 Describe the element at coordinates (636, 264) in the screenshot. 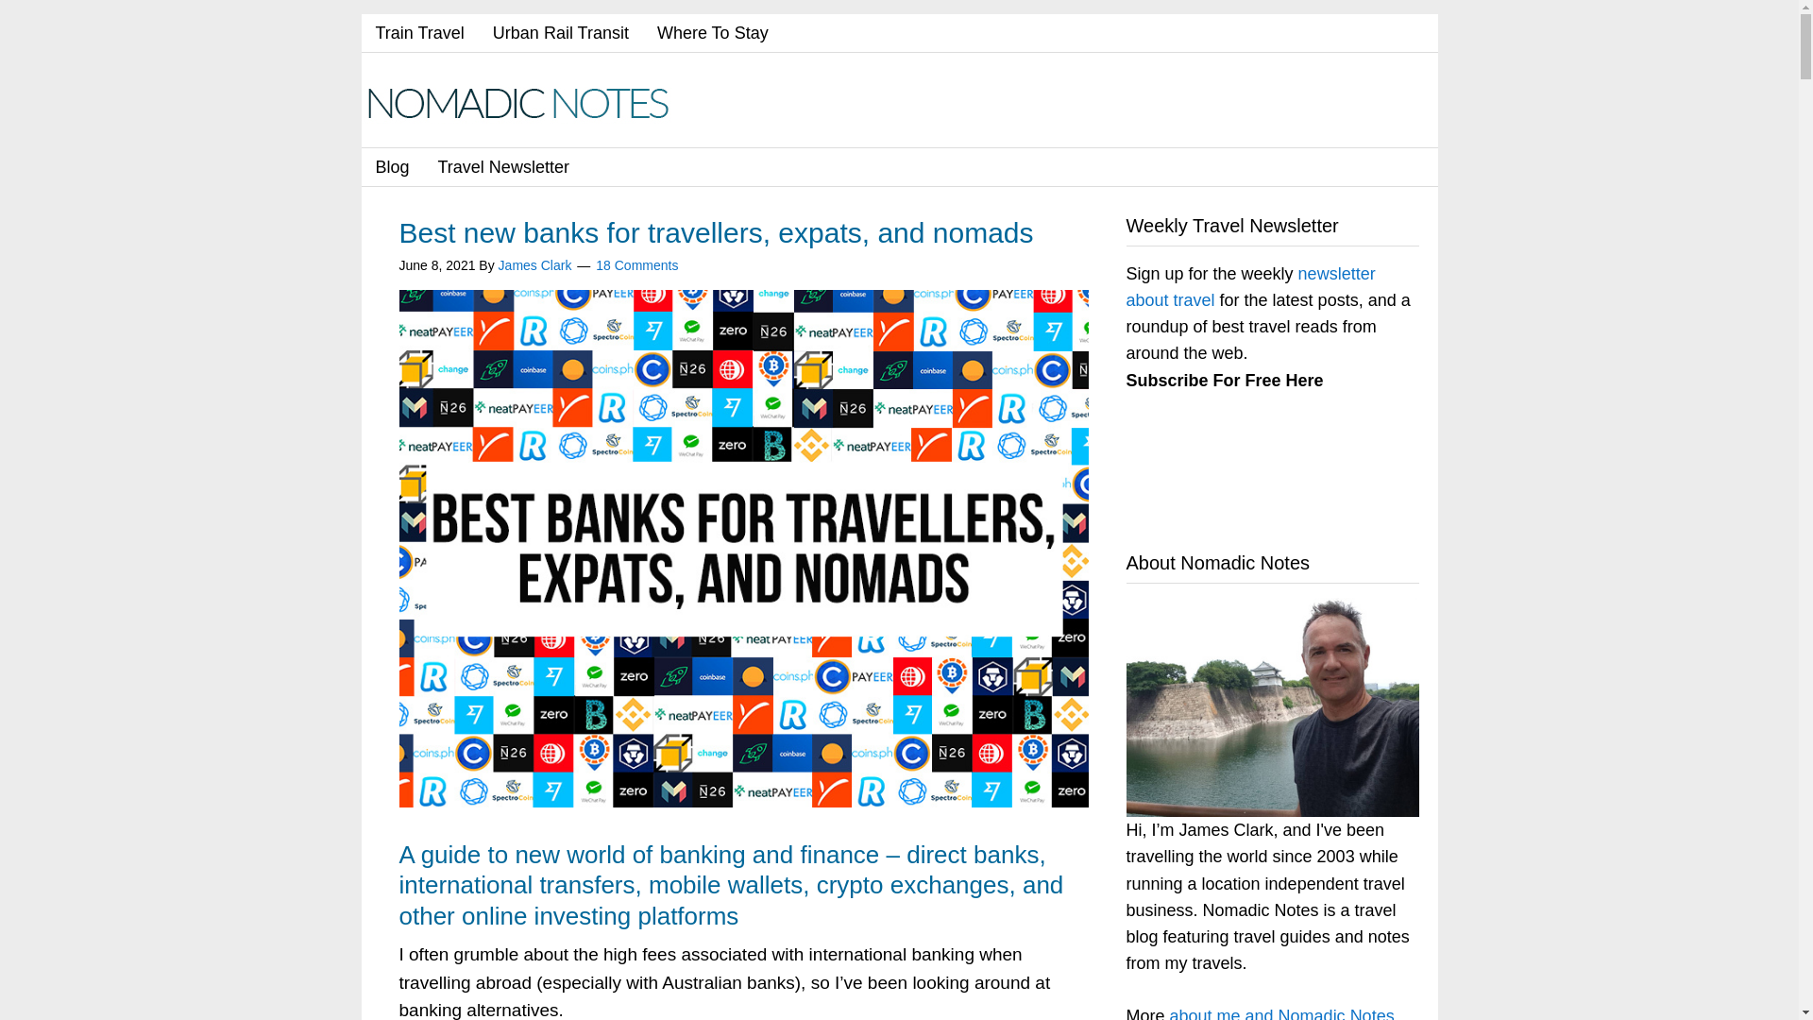

I see `18 Comments` at that location.